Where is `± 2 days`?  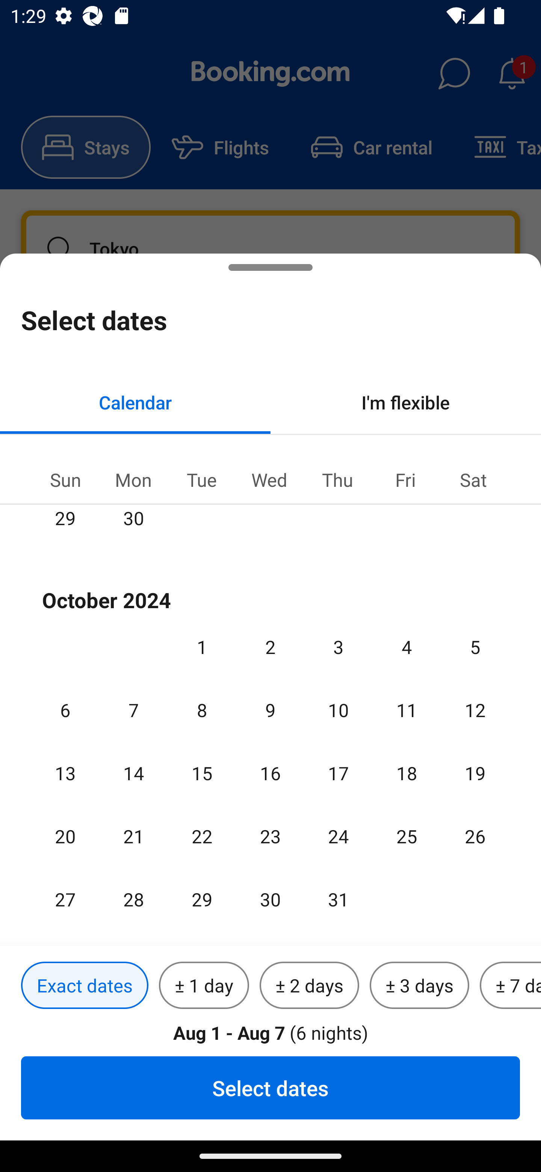 ± 2 days is located at coordinates (310, 986).